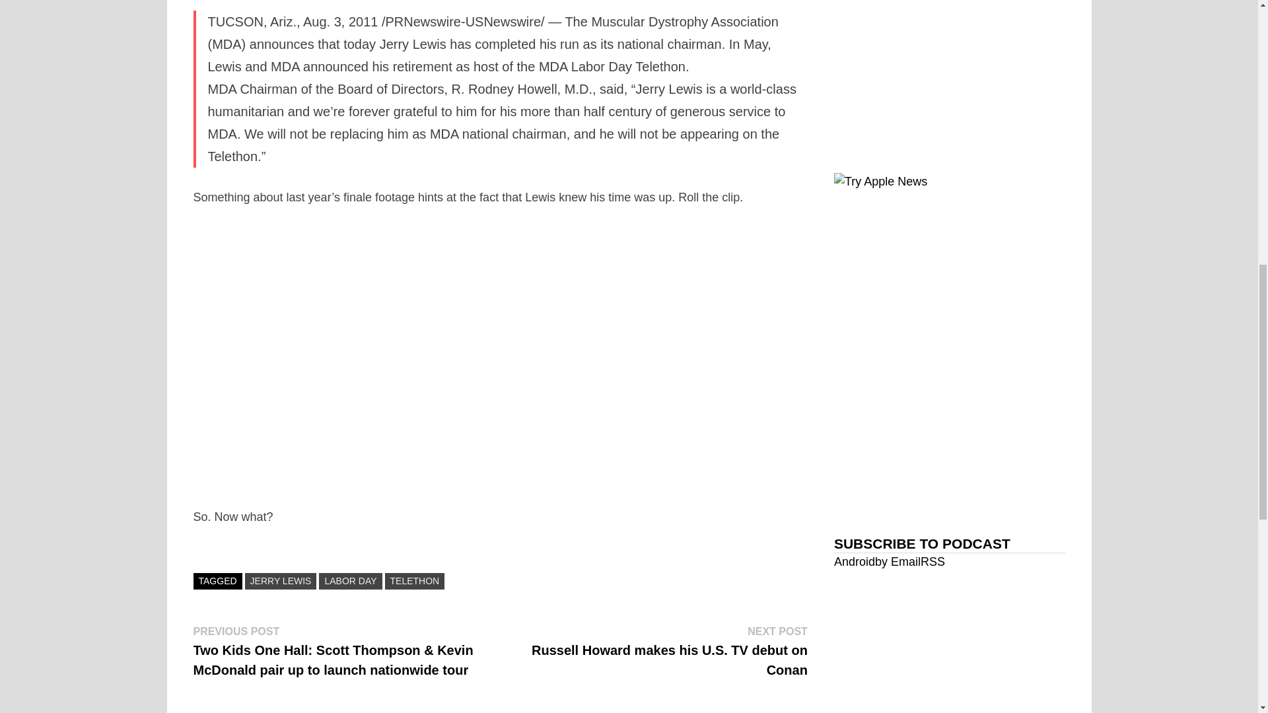 The height and width of the screenshot is (713, 1268). Describe the element at coordinates (281, 581) in the screenshot. I see `JERRY LEWIS` at that location.